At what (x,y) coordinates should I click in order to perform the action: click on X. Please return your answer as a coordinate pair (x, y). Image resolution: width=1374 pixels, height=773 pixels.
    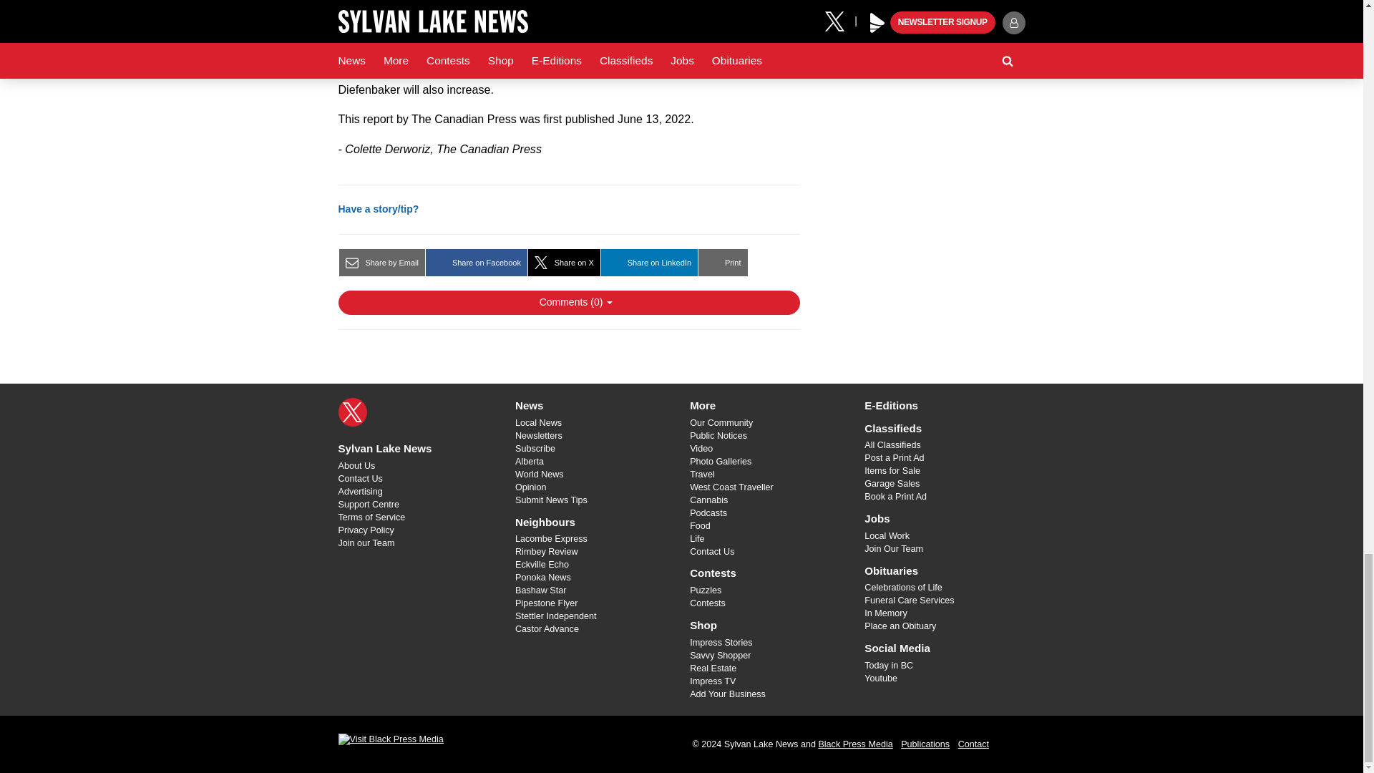
    Looking at the image, I should click on (352, 412).